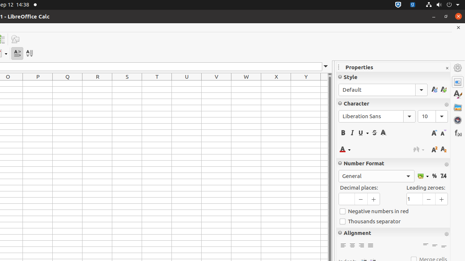  What do you see at coordinates (127, 83) in the screenshot?
I see `S1` at bounding box center [127, 83].